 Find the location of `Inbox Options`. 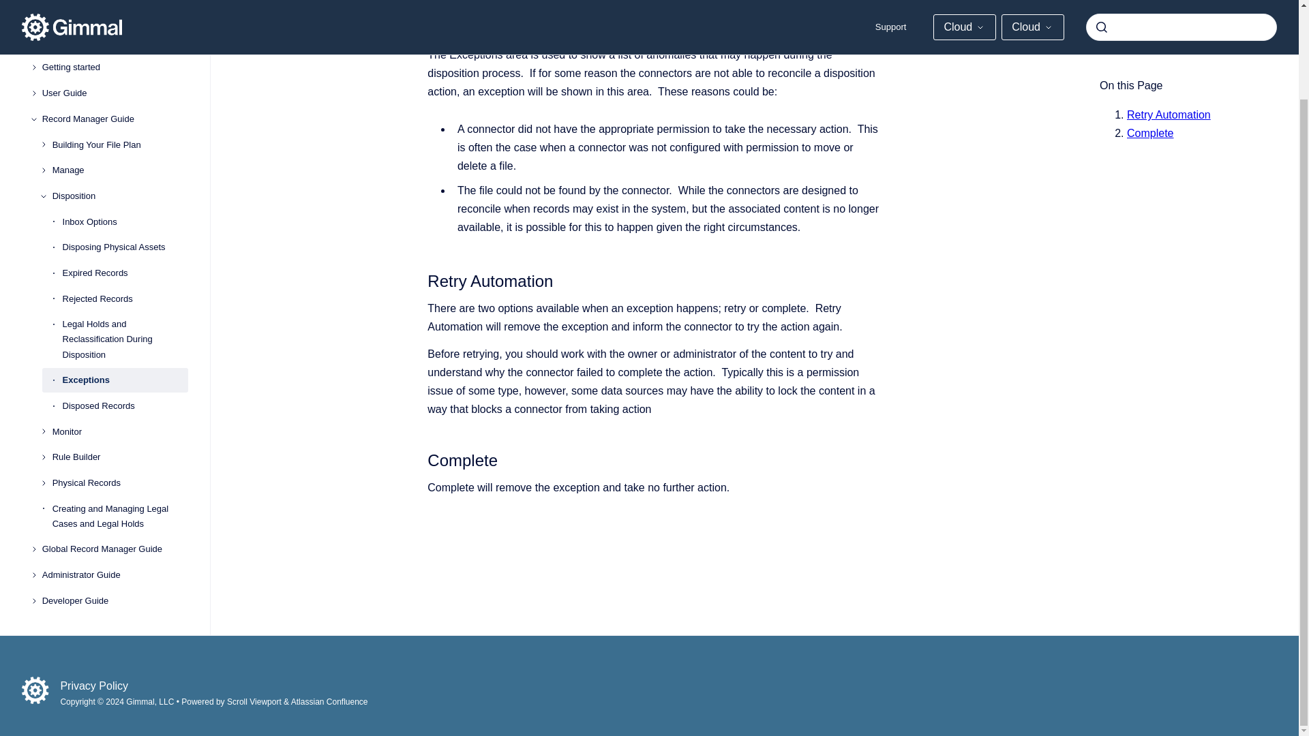

Inbox Options is located at coordinates (125, 164).